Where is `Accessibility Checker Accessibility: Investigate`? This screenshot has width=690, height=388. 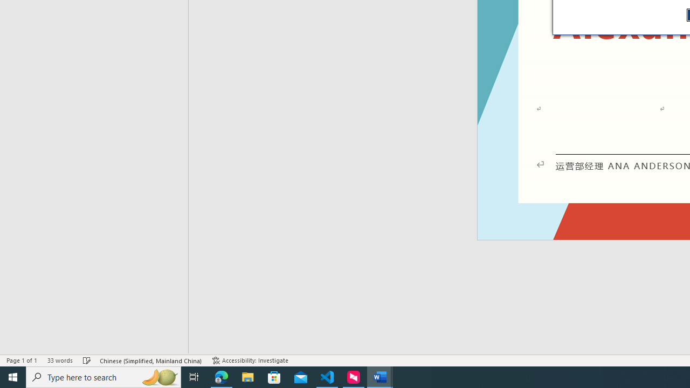 Accessibility Checker Accessibility: Investigate is located at coordinates (250, 360).